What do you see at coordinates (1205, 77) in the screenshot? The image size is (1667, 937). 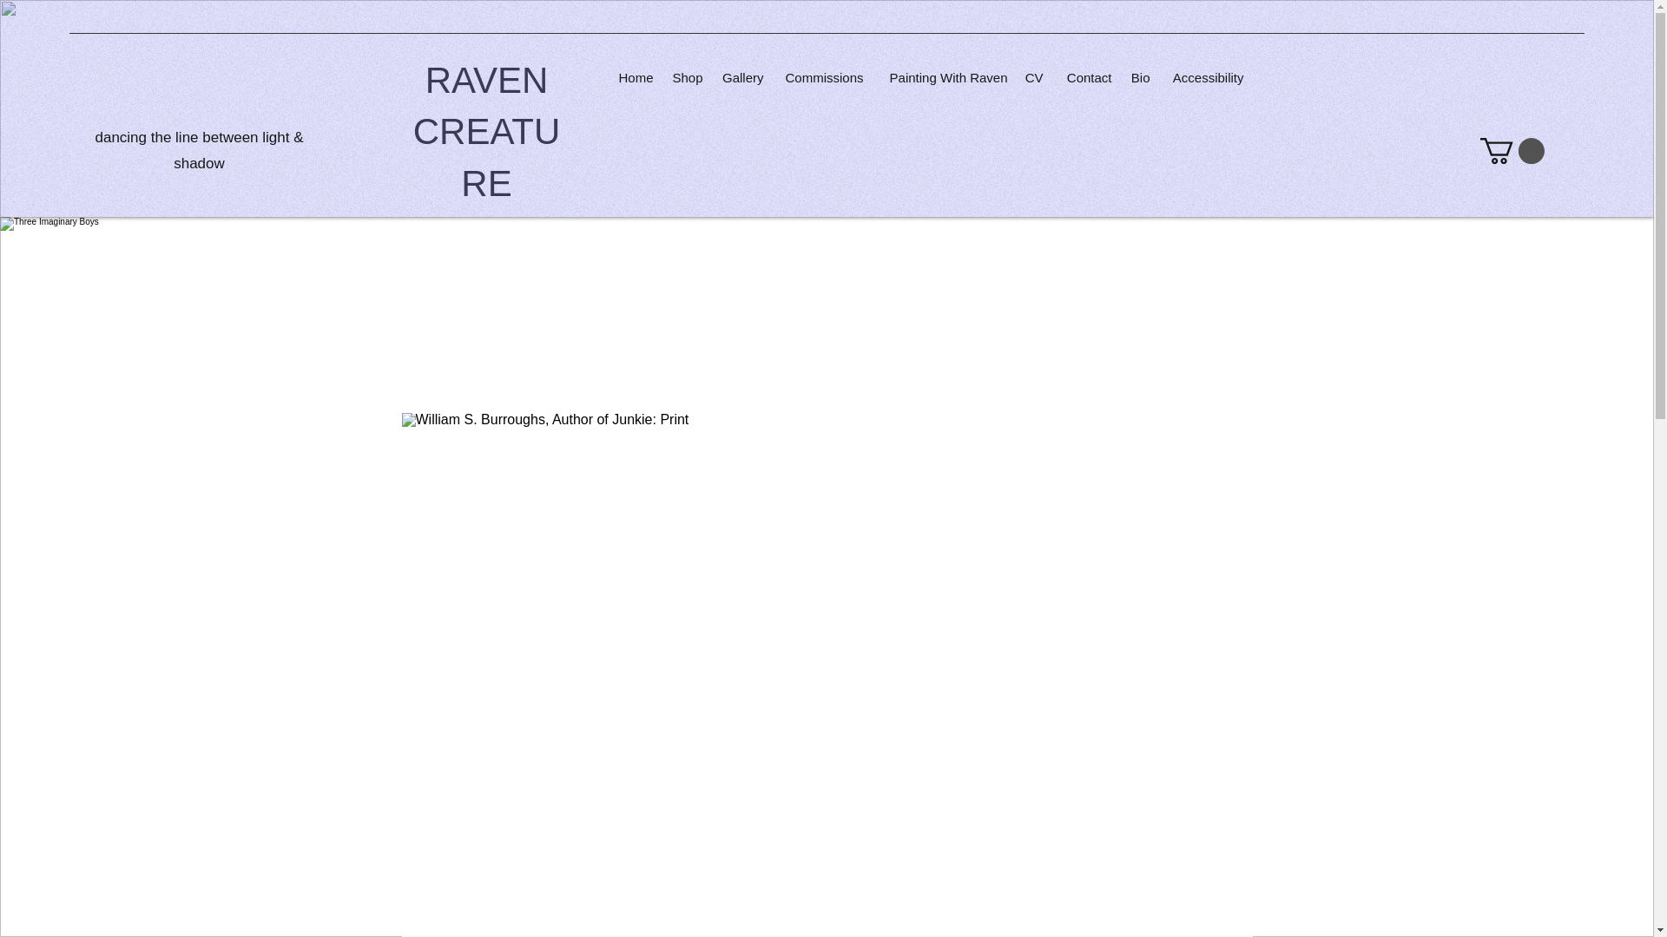 I see `Accessibility` at bounding box center [1205, 77].